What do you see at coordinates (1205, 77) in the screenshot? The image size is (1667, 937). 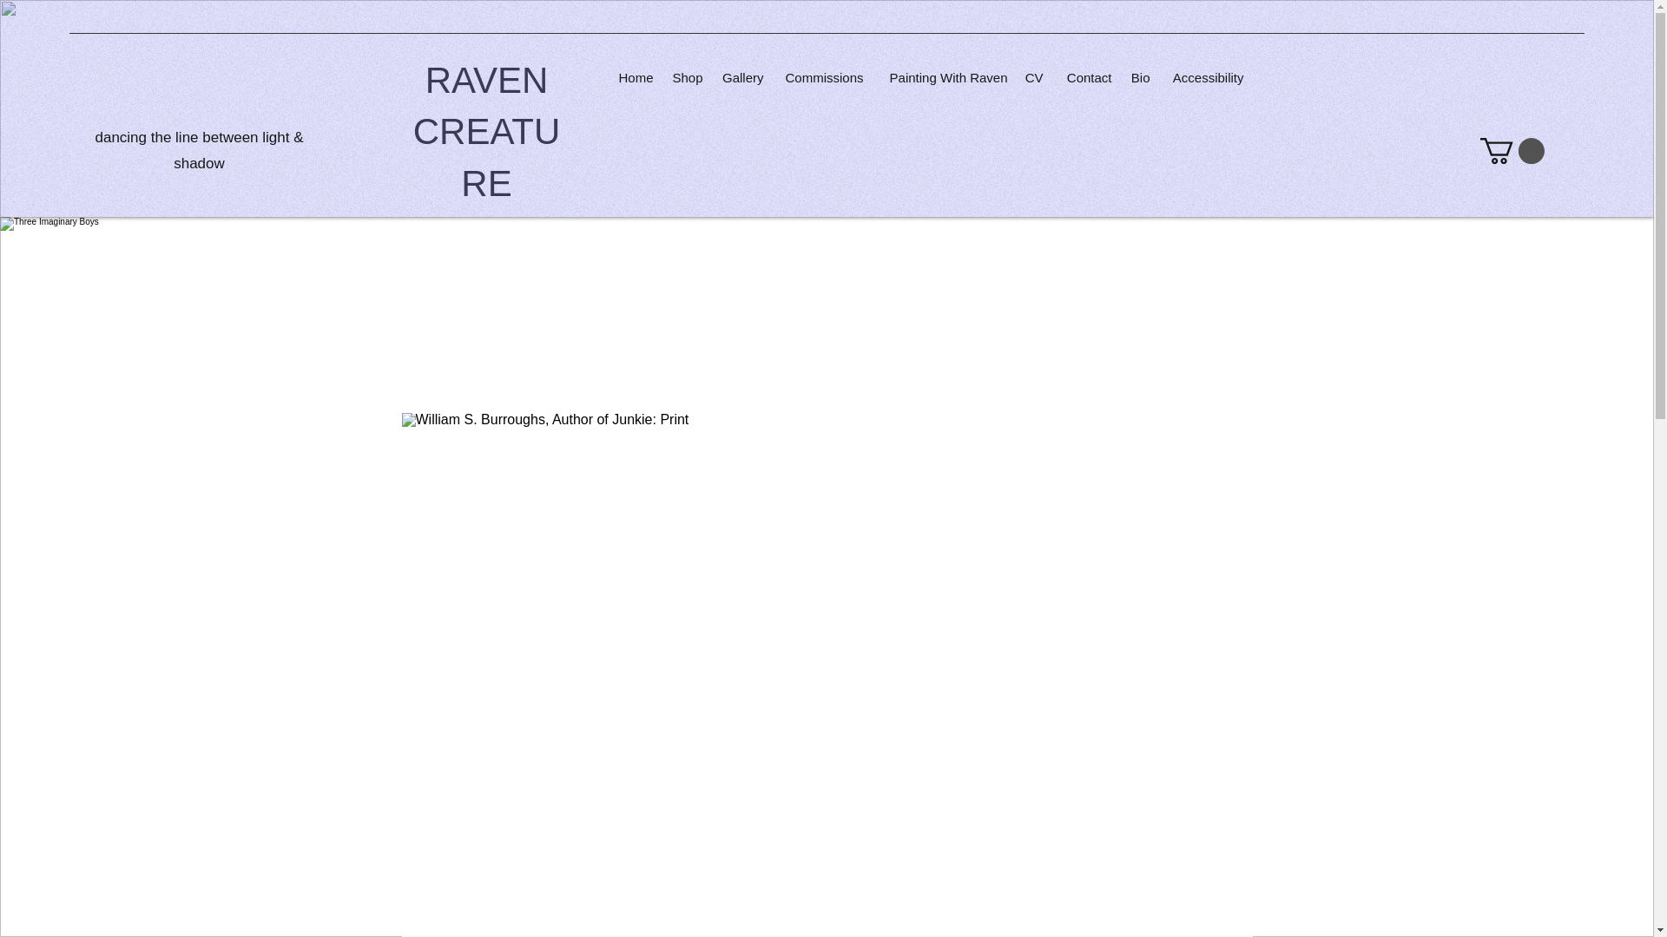 I see `Accessibility` at bounding box center [1205, 77].